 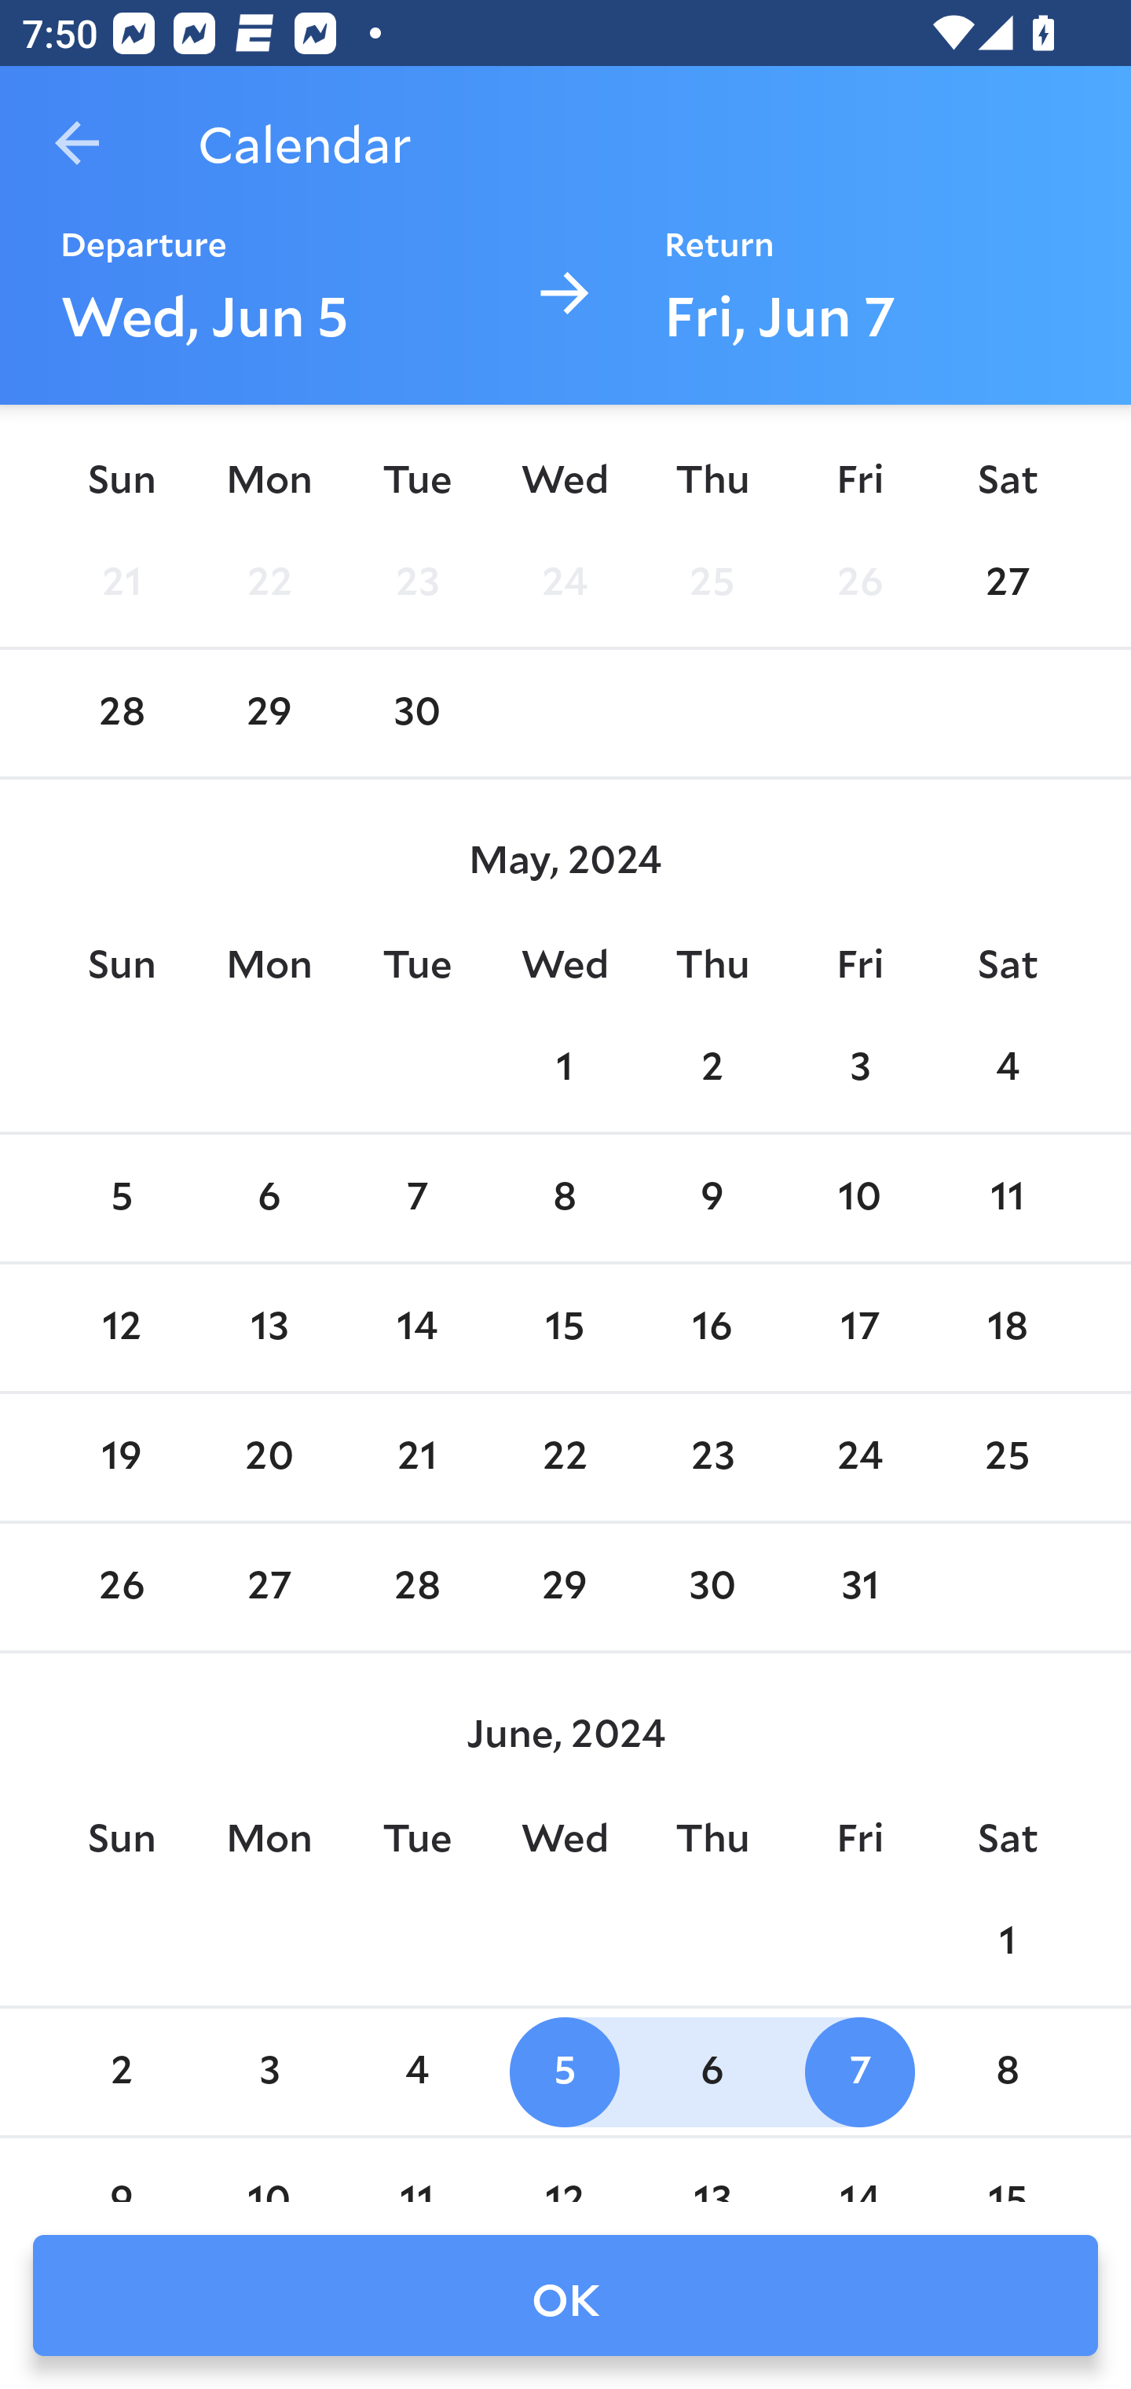 What do you see at coordinates (416, 1328) in the screenshot?
I see `14` at bounding box center [416, 1328].